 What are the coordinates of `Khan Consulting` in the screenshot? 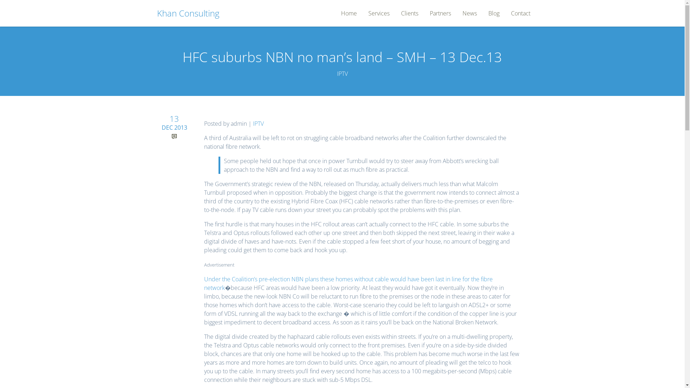 It's located at (188, 13).